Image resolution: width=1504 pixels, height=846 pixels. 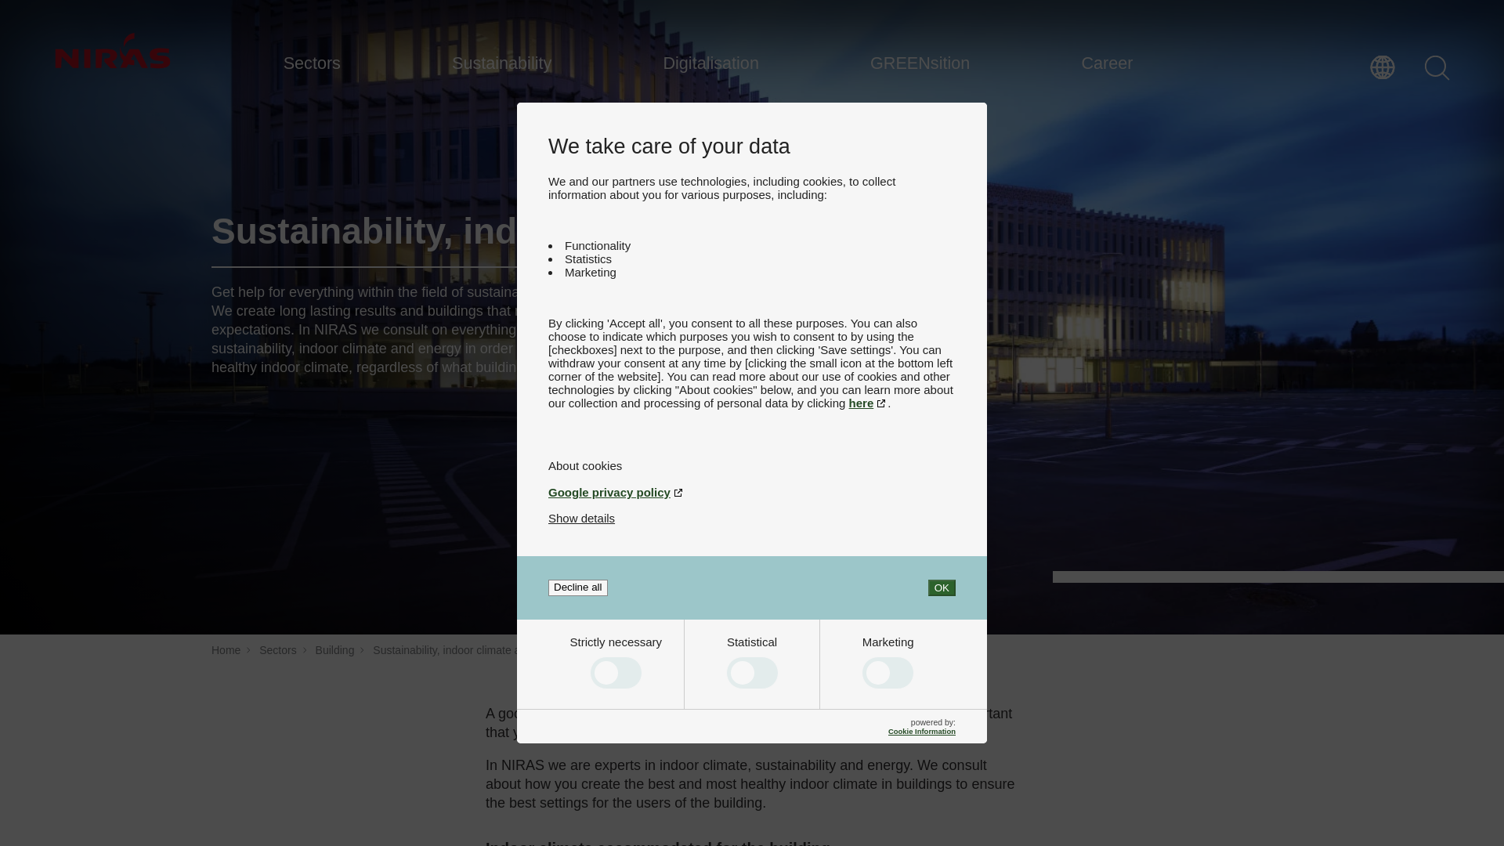 I want to click on Google privacy policy, so click(x=752, y=492).